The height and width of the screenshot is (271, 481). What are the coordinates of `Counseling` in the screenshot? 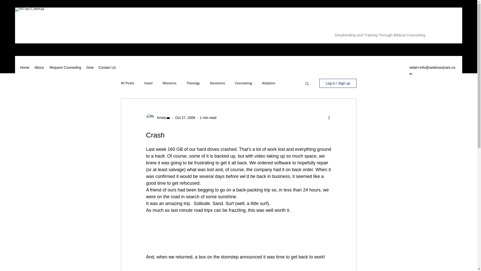 It's located at (243, 83).